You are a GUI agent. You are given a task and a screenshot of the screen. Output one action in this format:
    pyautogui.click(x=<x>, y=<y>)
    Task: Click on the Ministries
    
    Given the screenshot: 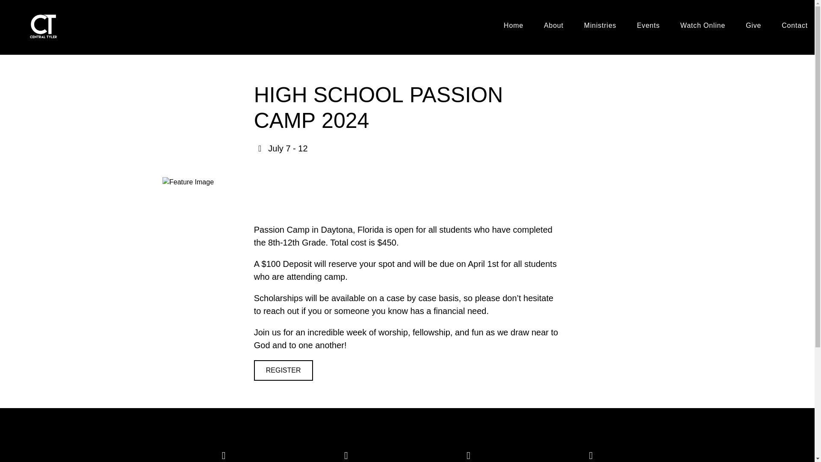 What is the action you would take?
    pyautogui.click(x=600, y=27)
    